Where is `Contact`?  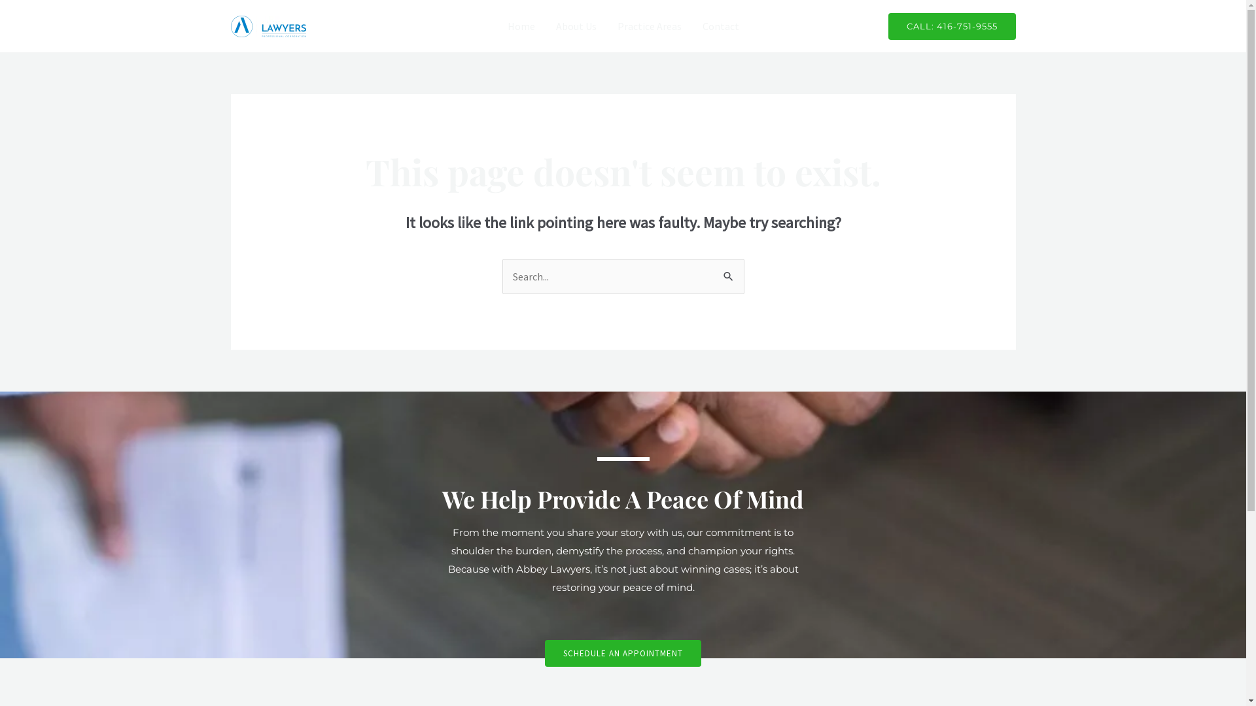 Contact is located at coordinates (721, 26).